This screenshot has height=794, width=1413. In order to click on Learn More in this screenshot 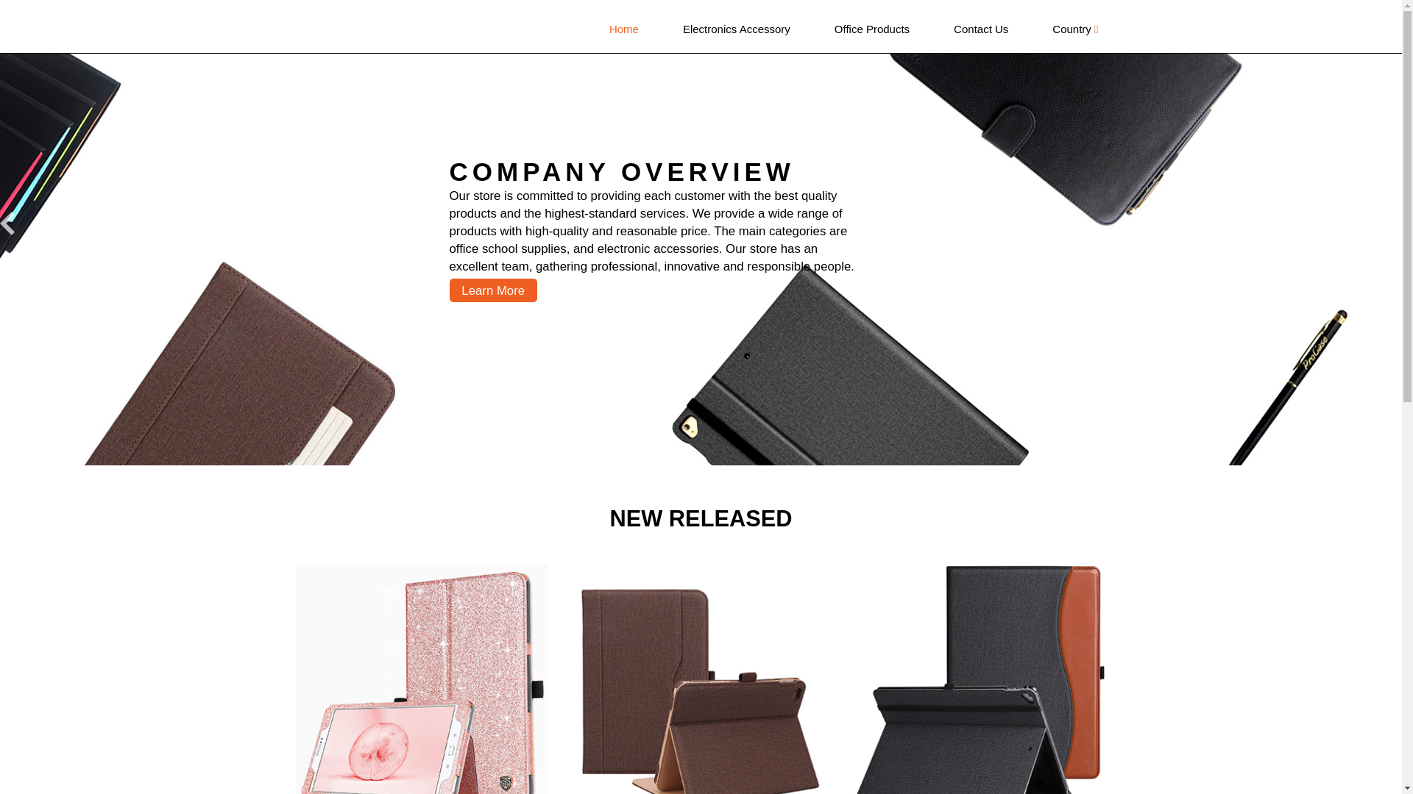, I will do `click(493, 290)`.